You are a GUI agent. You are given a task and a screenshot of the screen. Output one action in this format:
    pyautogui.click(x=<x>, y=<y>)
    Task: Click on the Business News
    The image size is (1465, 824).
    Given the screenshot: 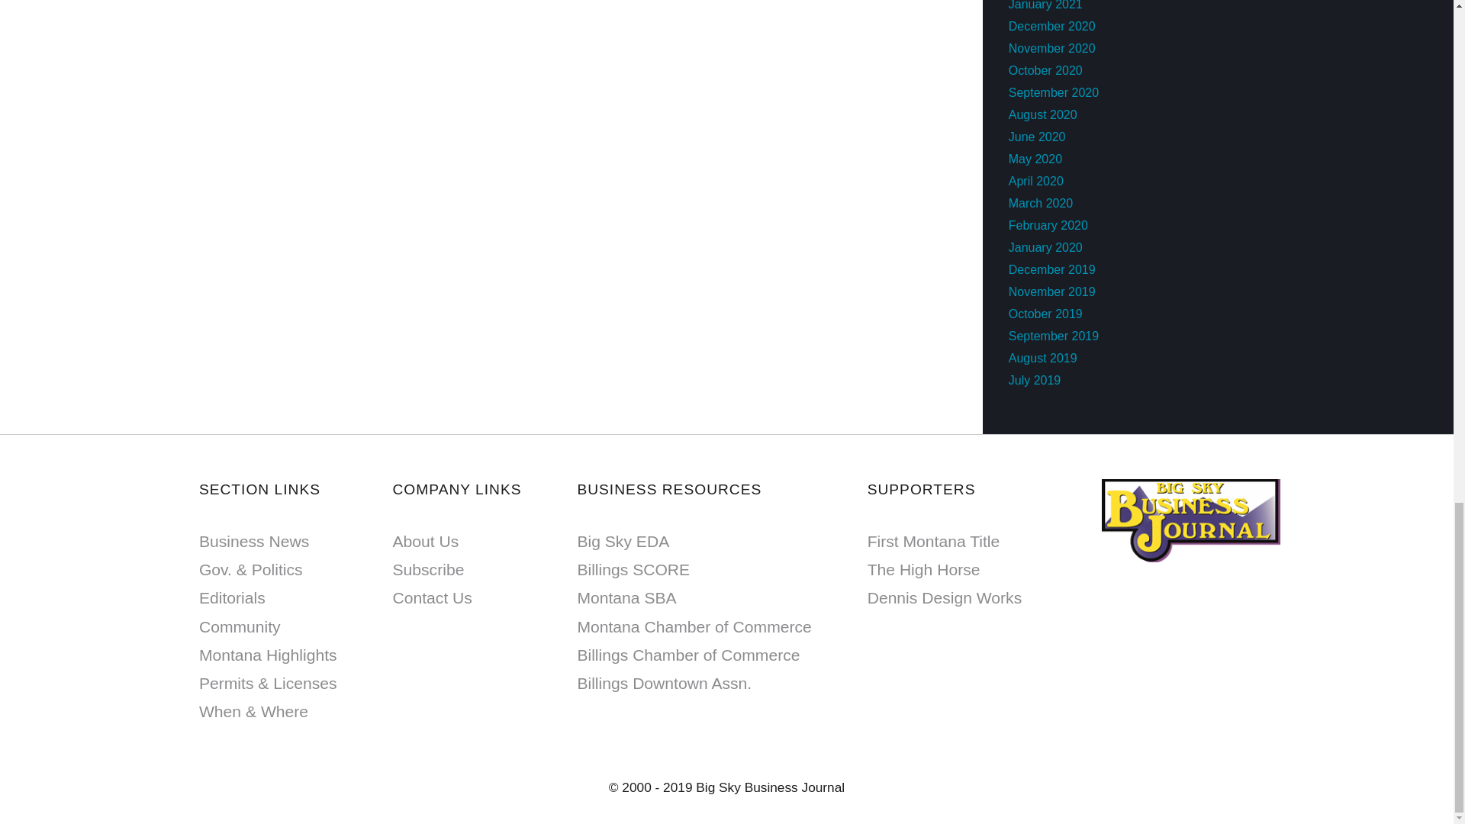 What is the action you would take?
    pyautogui.click(x=254, y=541)
    